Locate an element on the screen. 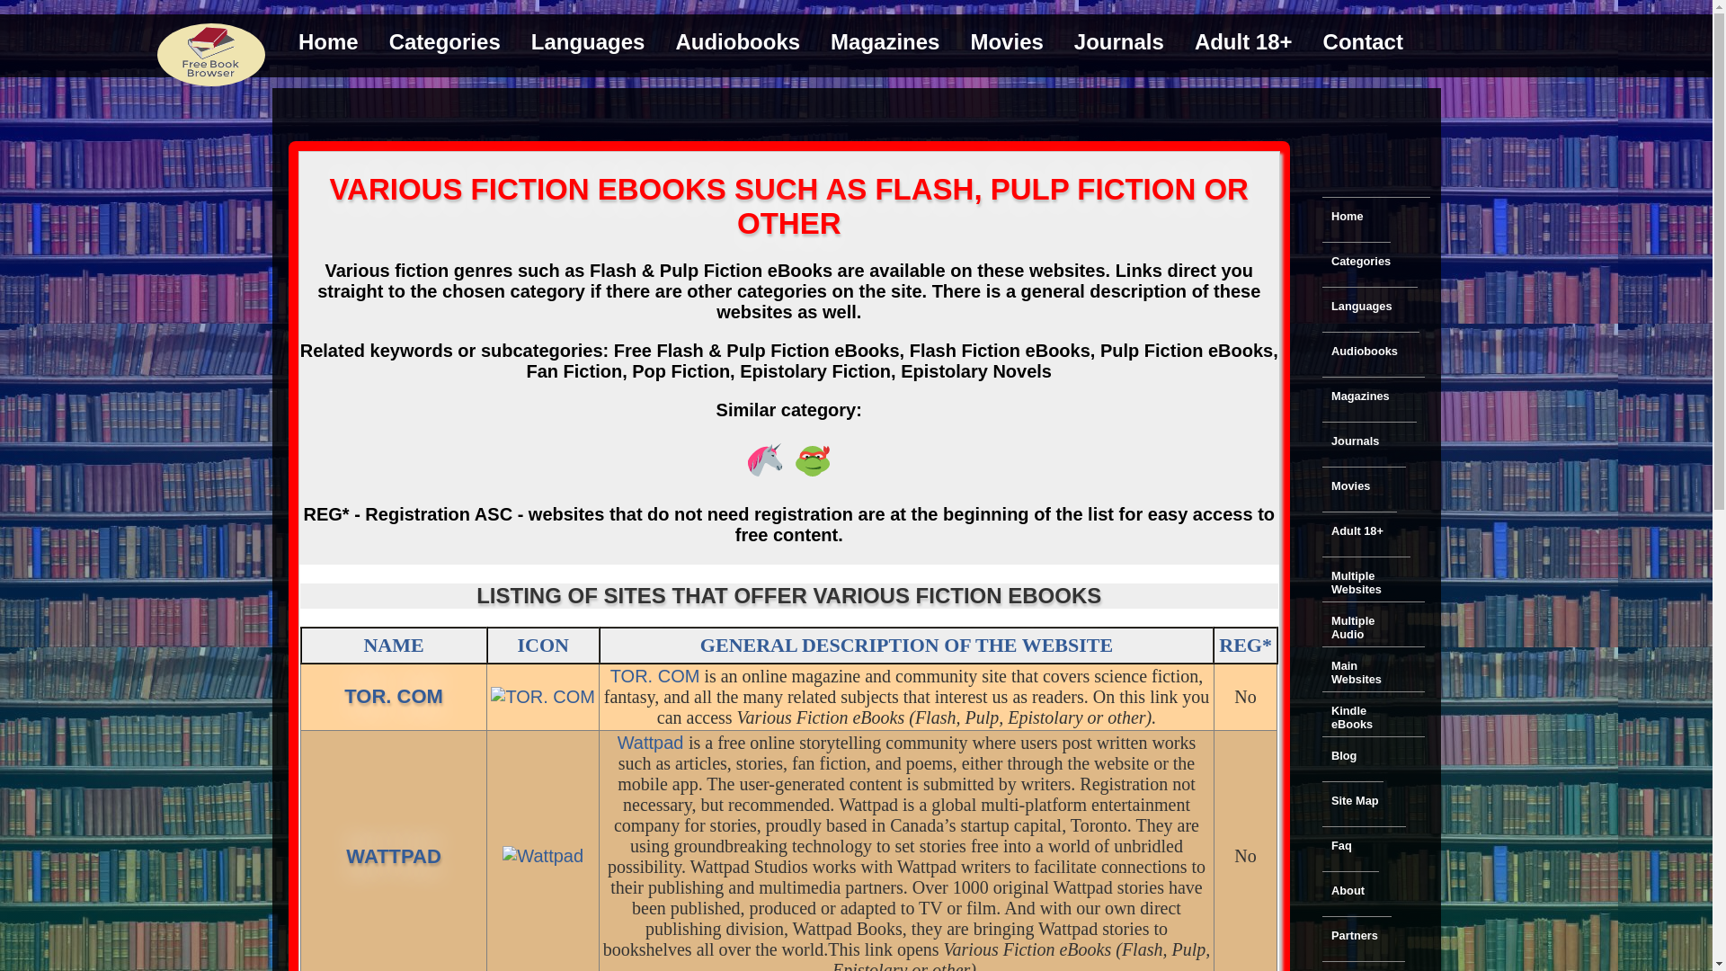 This screenshot has width=1726, height=971. Categories is located at coordinates (444, 41).